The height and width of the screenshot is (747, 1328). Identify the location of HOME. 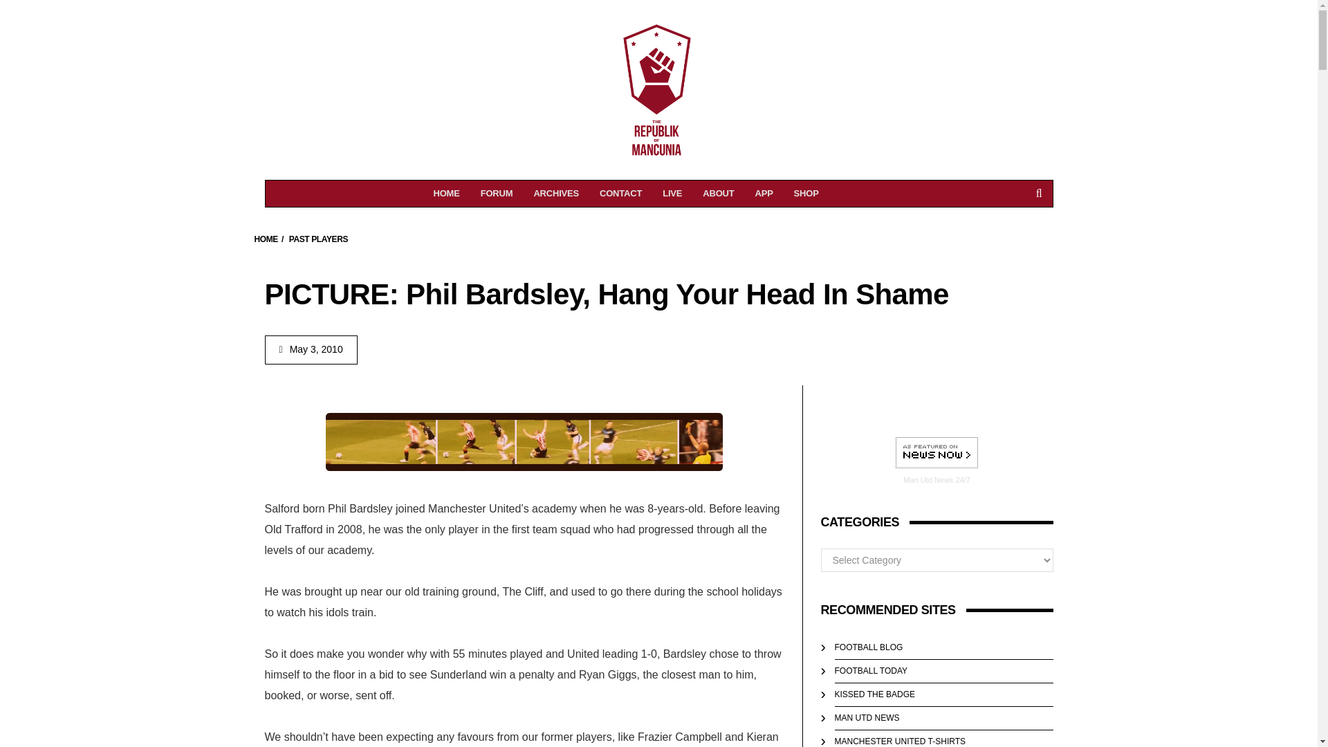
(937, 453).